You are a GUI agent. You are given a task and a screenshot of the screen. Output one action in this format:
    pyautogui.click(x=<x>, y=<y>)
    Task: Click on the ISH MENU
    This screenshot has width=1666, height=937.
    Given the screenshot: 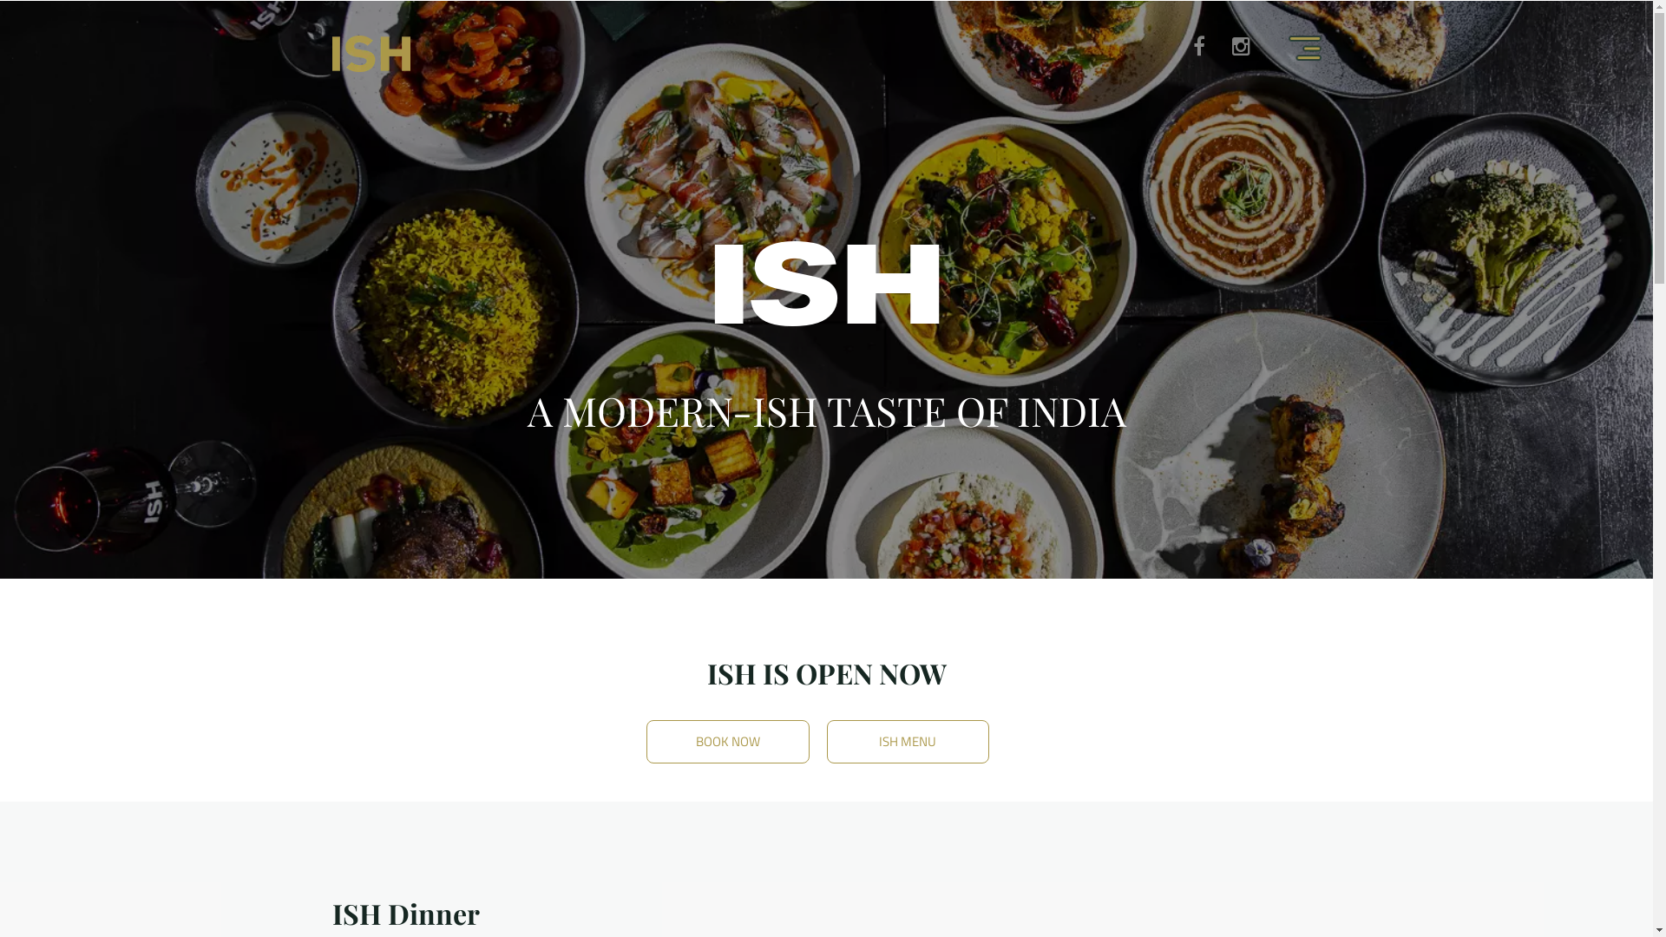 What is the action you would take?
    pyautogui.click(x=908, y=742)
    